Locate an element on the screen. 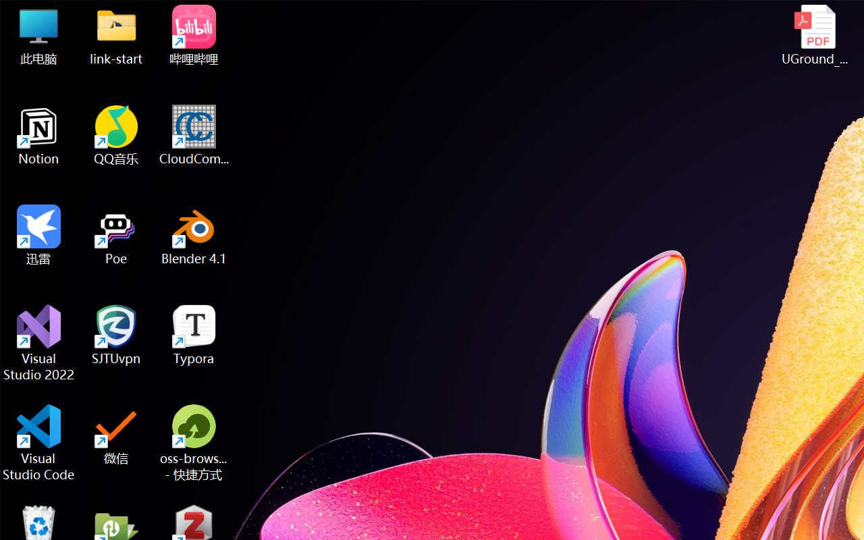 This screenshot has height=540, width=864. UGround_paper.pdf is located at coordinates (814, 35).